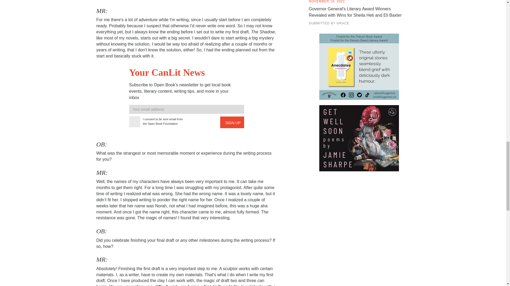 This screenshot has width=510, height=286. I want to click on SIGN UP, so click(232, 122).